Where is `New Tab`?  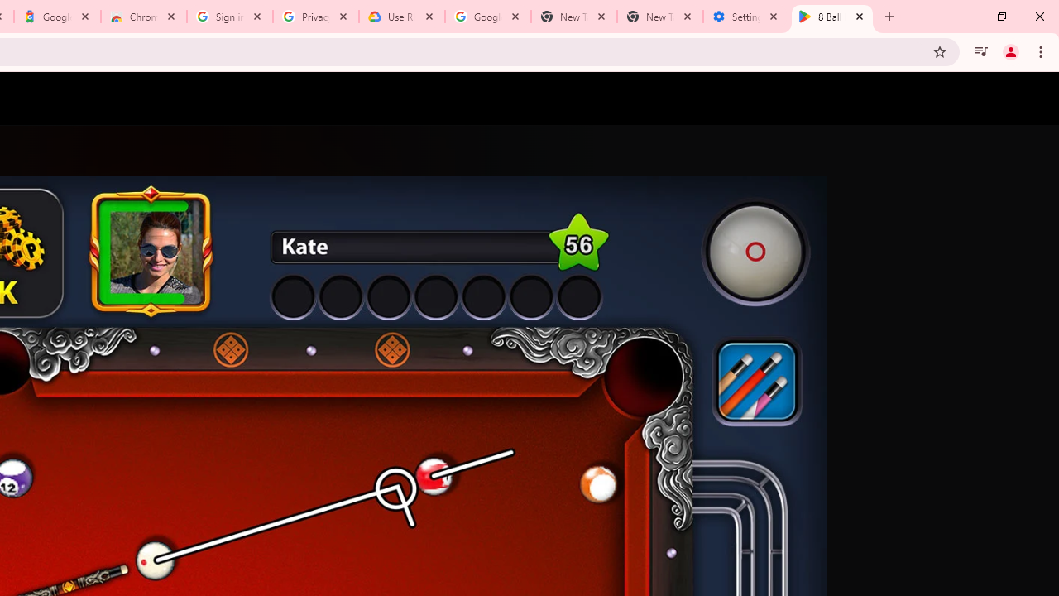 New Tab is located at coordinates (660, 17).